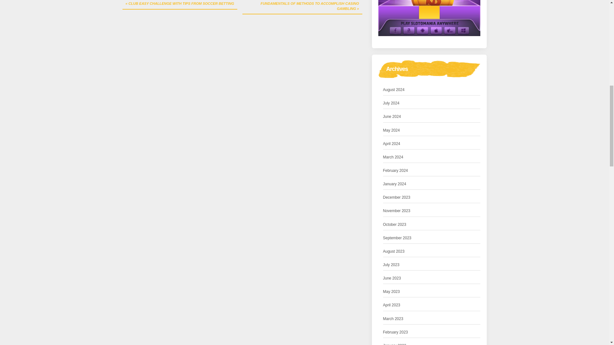 The image size is (614, 345). I want to click on February 2023, so click(396, 332).